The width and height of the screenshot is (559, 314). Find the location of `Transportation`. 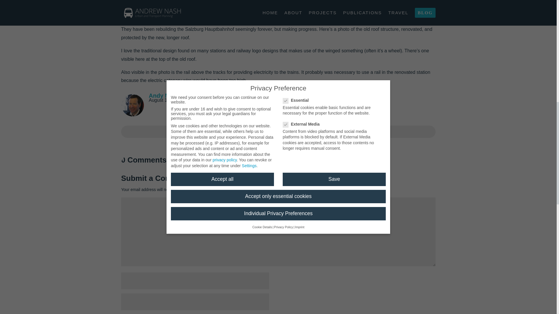

Transportation is located at coordinates (277, 131).